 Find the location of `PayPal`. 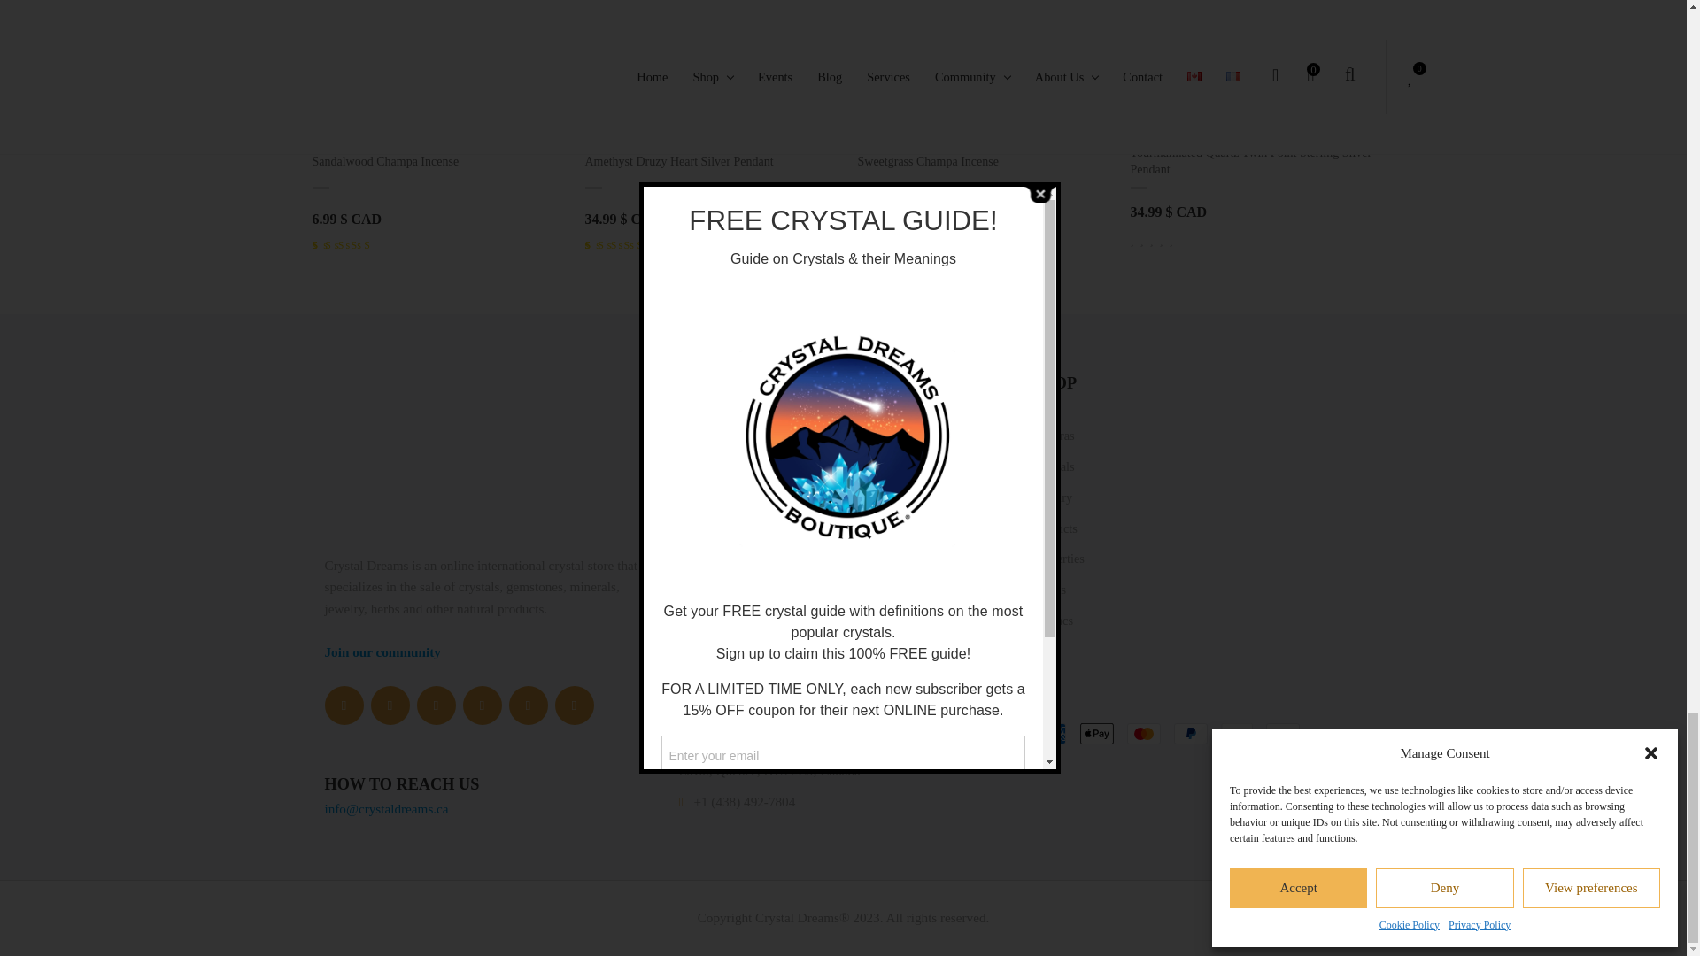

PayPal is located at coordinates (1190, 733).